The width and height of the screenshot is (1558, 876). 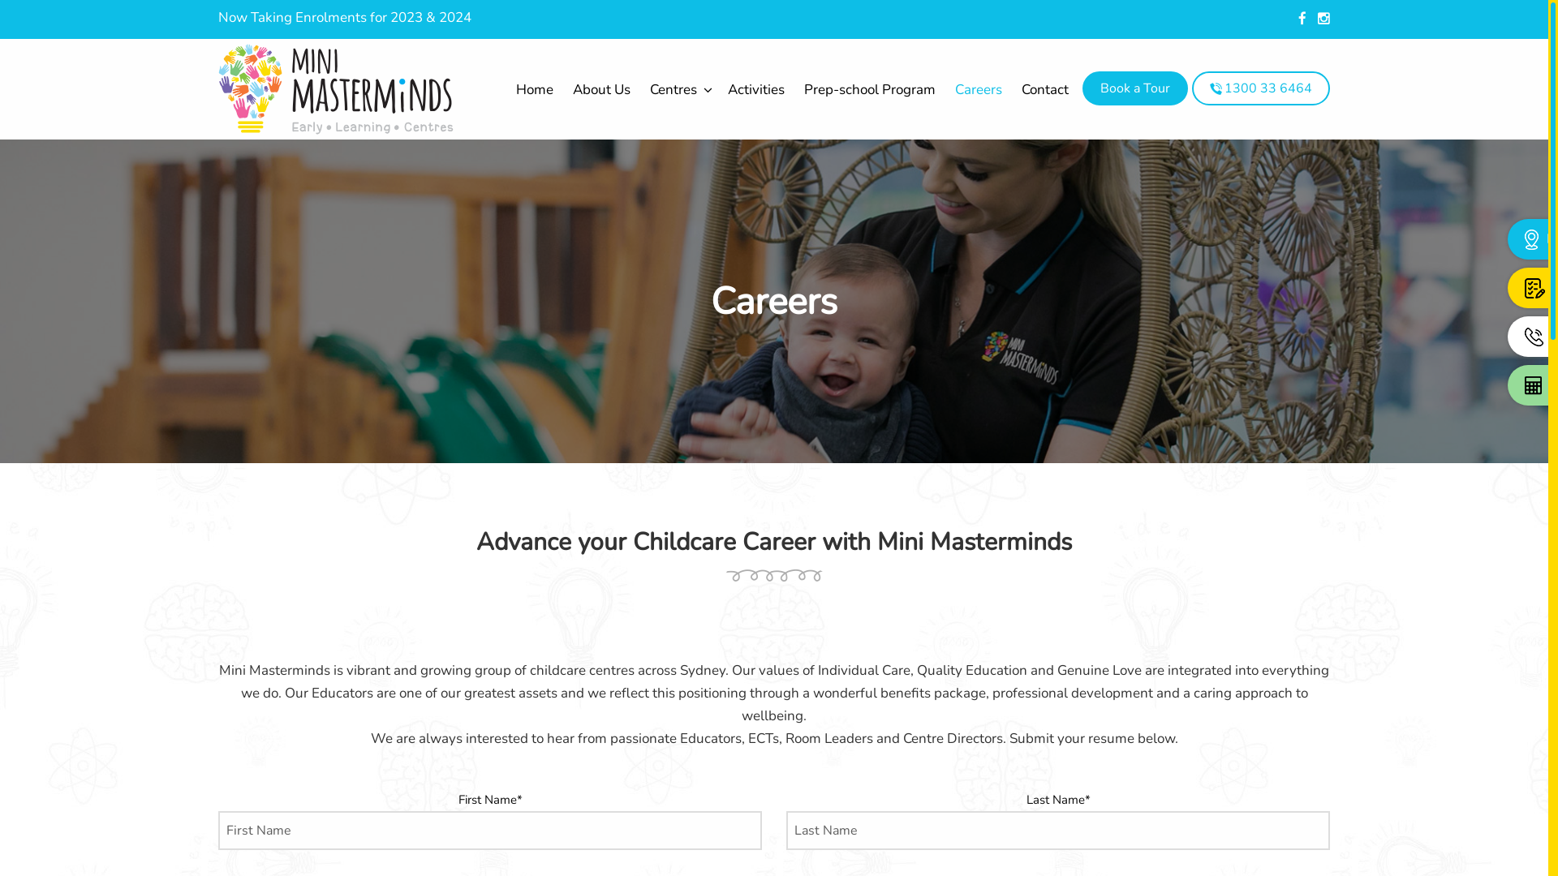 What do you see at coordinates (535, 89) in the screenshot?
I see `Home` at bounding box center [535, 89].